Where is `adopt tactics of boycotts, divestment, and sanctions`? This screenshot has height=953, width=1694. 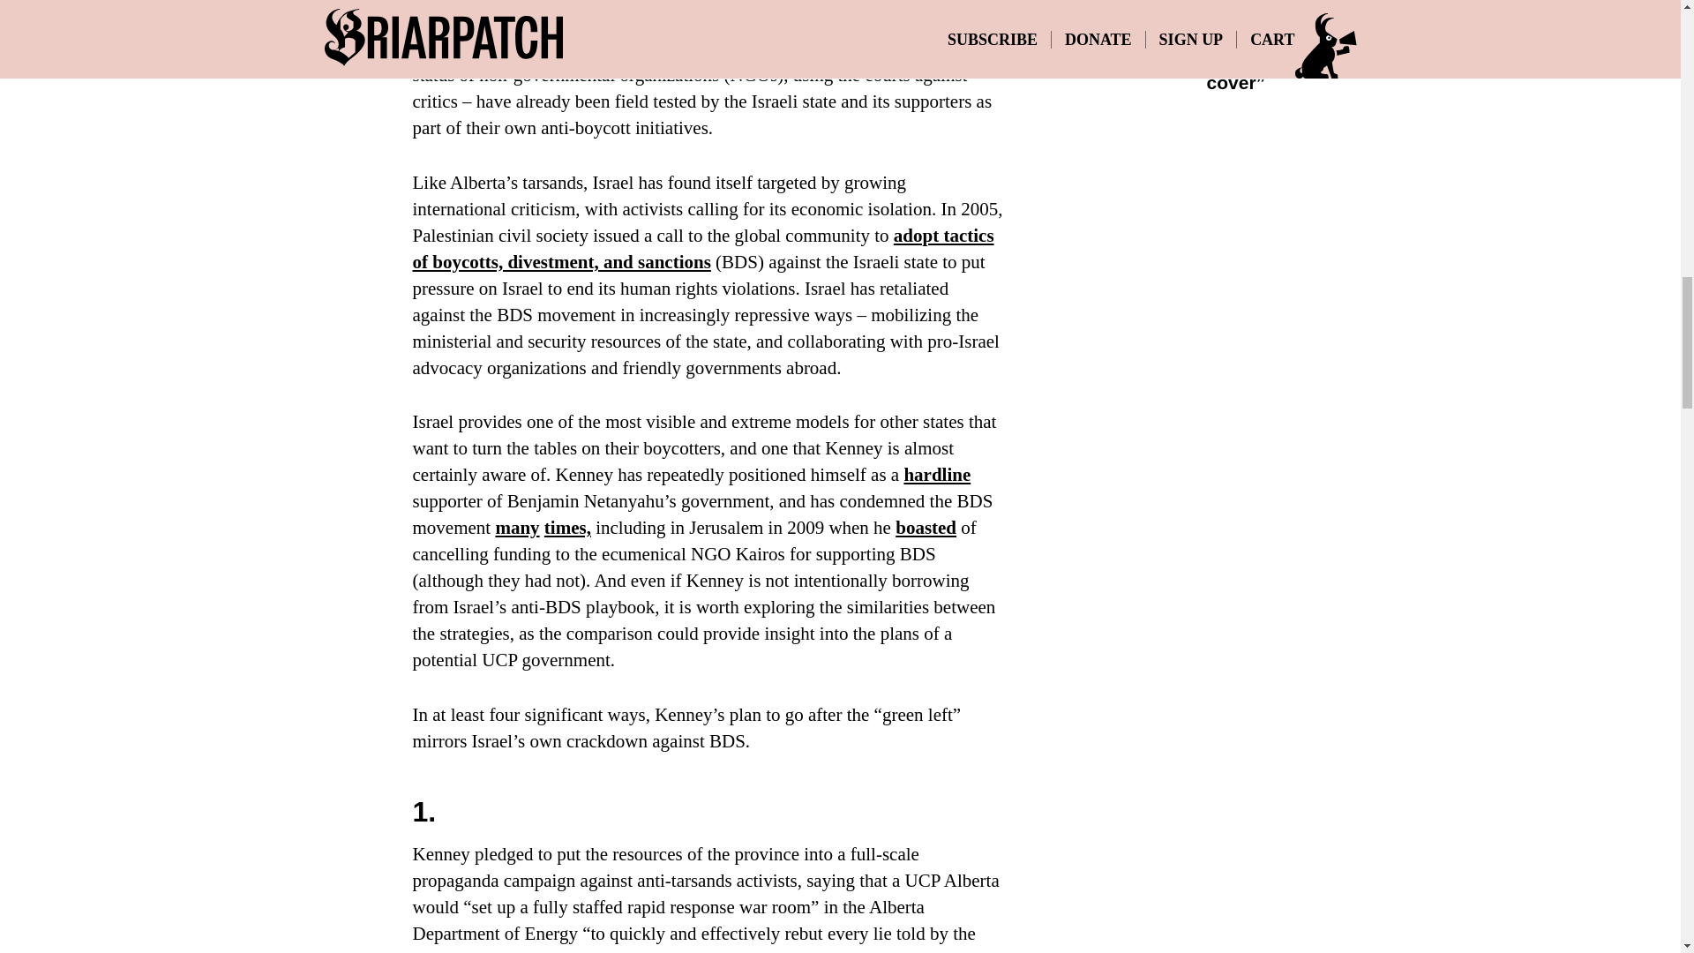 adopt tactics of boycotts, divestment, and sanctions is located at coordinates (704, 248).